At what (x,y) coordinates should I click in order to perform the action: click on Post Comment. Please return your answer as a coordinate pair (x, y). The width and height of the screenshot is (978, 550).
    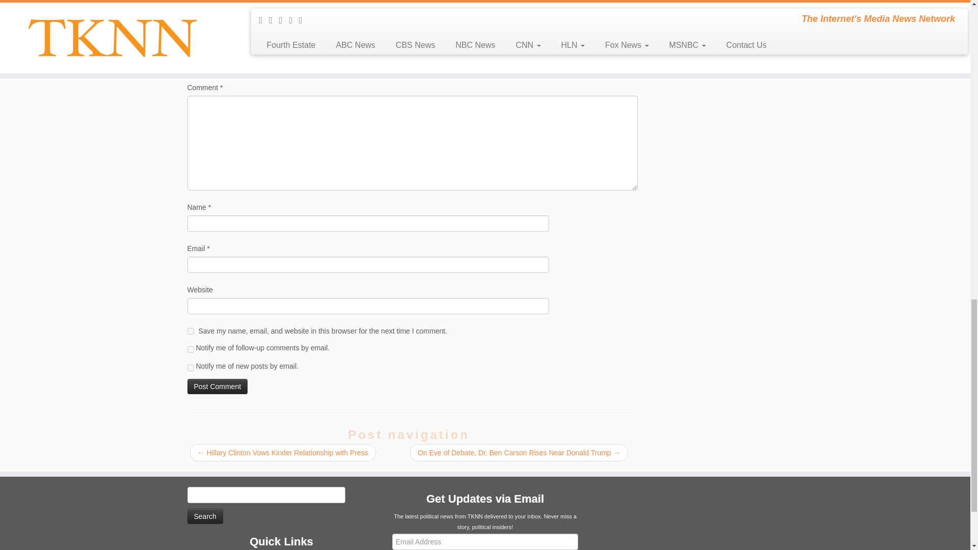
    Looking at the image, I should click on (218, 387).